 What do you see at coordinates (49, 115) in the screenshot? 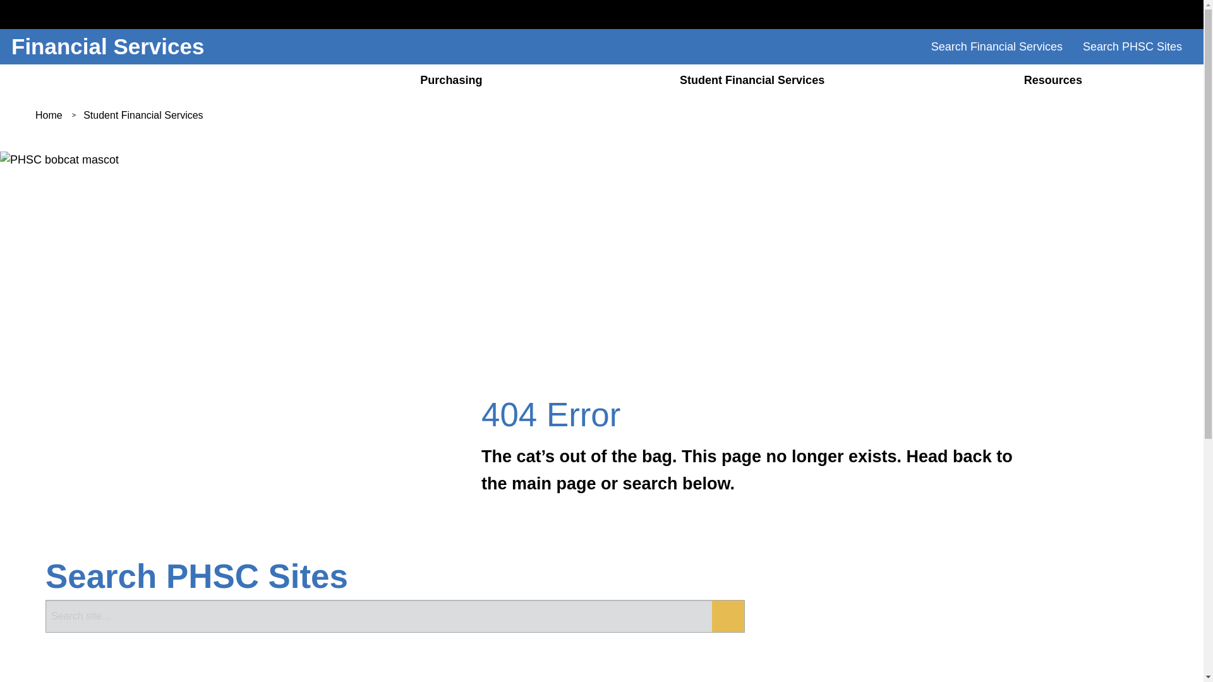
I see `Home` at bounding box center [49, 115].